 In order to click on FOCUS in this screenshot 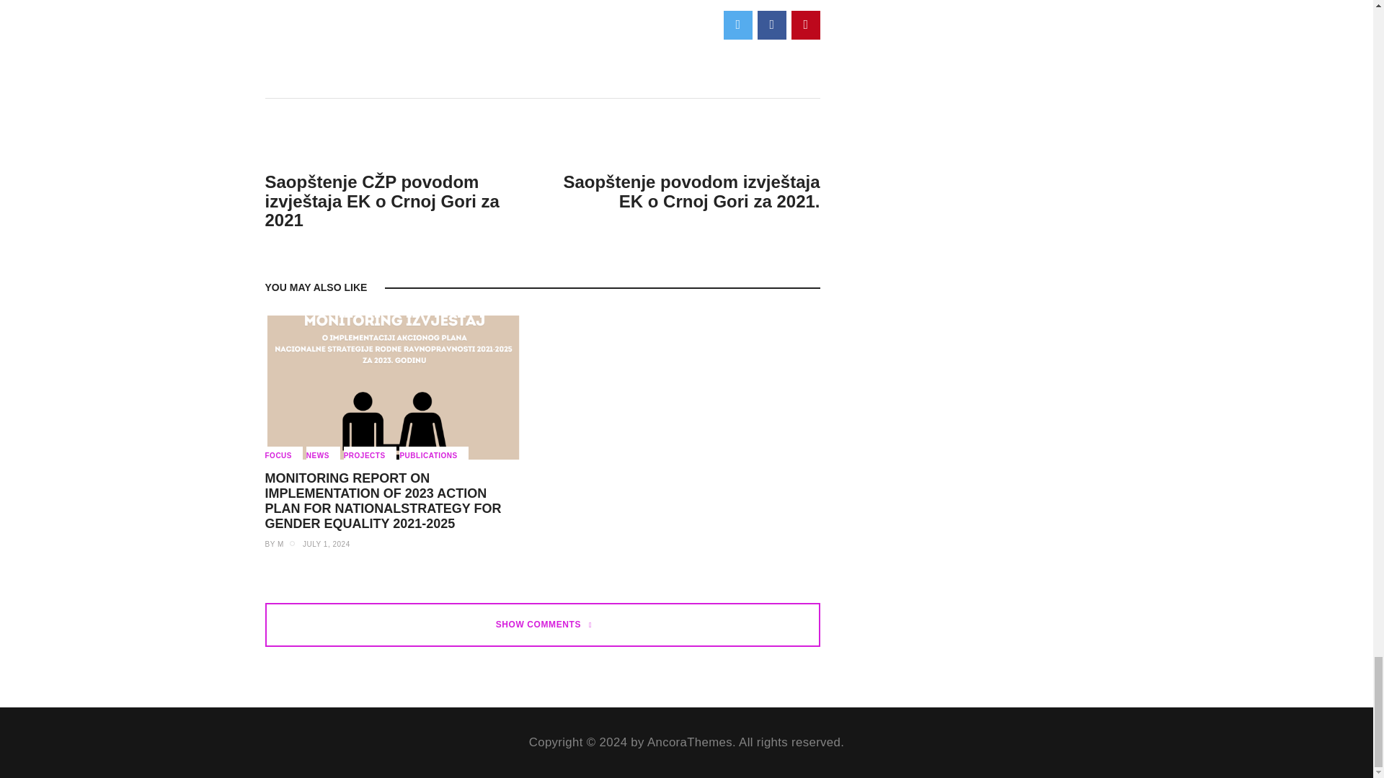, I will do `click(284, 453)`.